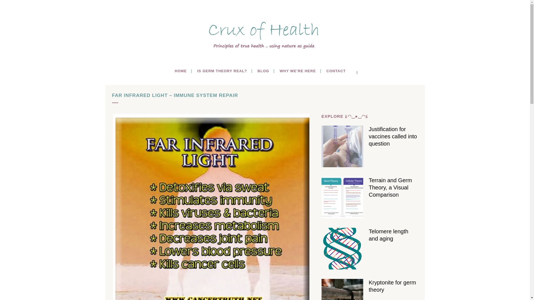 The image size is (534, 300). I want to click on Kryptonite for germ theory, so click(392, 286).